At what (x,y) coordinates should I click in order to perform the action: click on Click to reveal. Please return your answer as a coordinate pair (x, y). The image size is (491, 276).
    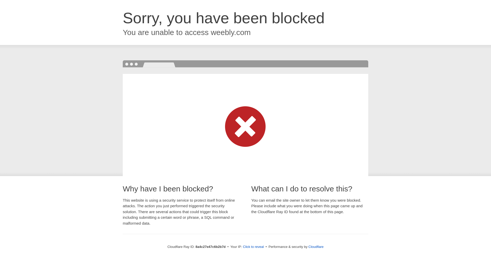
    Looking at the image, I should click on (253, 247).